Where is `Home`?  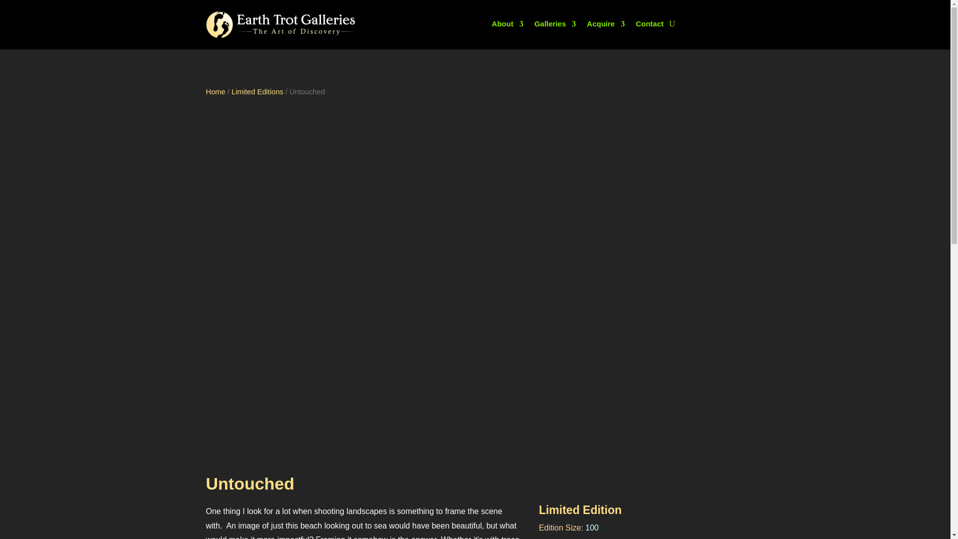 Home is located at coordinates (216, 92).